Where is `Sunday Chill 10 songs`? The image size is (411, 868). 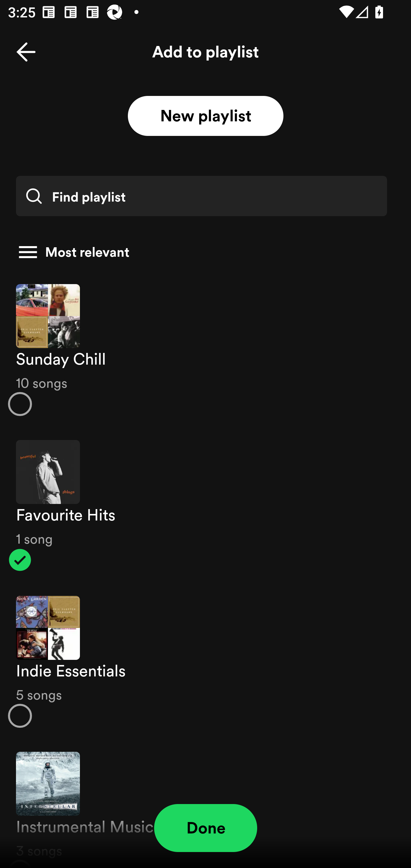 Sunday Chill 10 songs is located at coordinates (205, 349).